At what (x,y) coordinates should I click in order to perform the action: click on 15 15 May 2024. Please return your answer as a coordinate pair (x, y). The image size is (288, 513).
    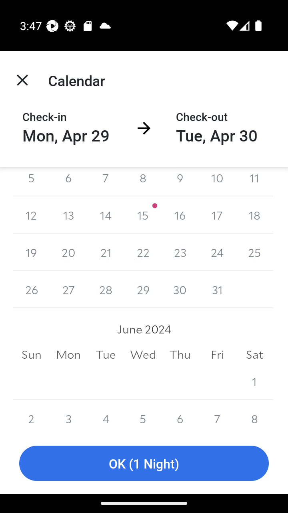
    Looking at the image, I should click on (143, 215).